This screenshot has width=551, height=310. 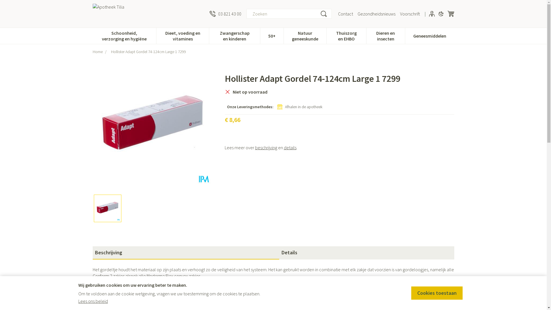 What do you see at coordinates (377, 14) in the screenshot?
I see `Gezondheidsnieuws` at bounding box center [377, 14].